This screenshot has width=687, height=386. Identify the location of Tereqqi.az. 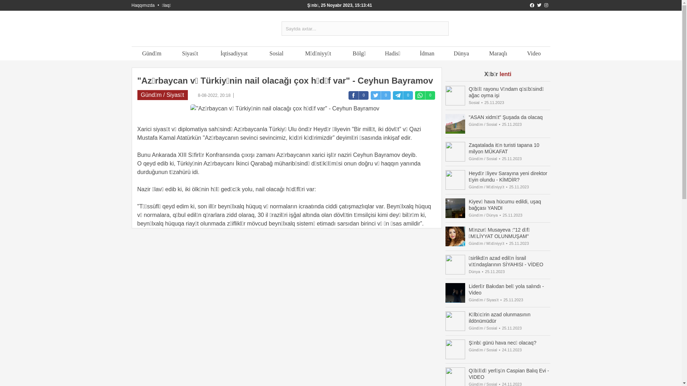
(187, 31).